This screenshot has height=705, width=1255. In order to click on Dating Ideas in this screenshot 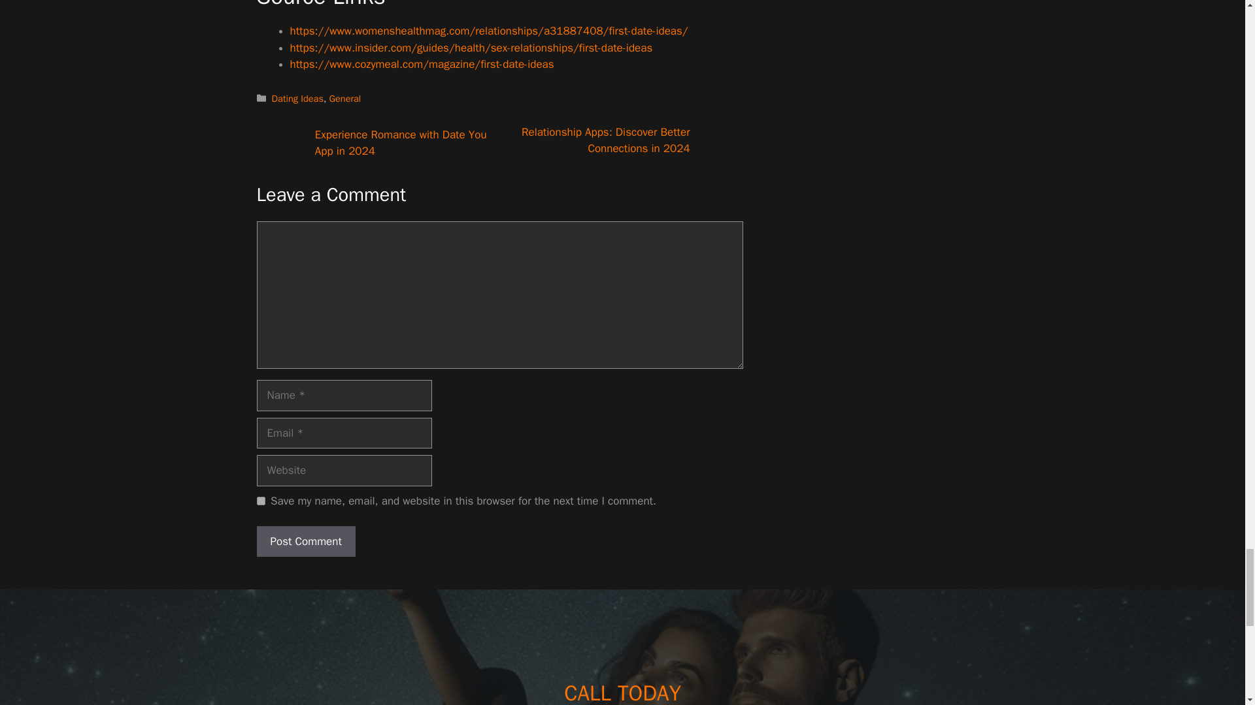, I will do `click(298, 98)`.